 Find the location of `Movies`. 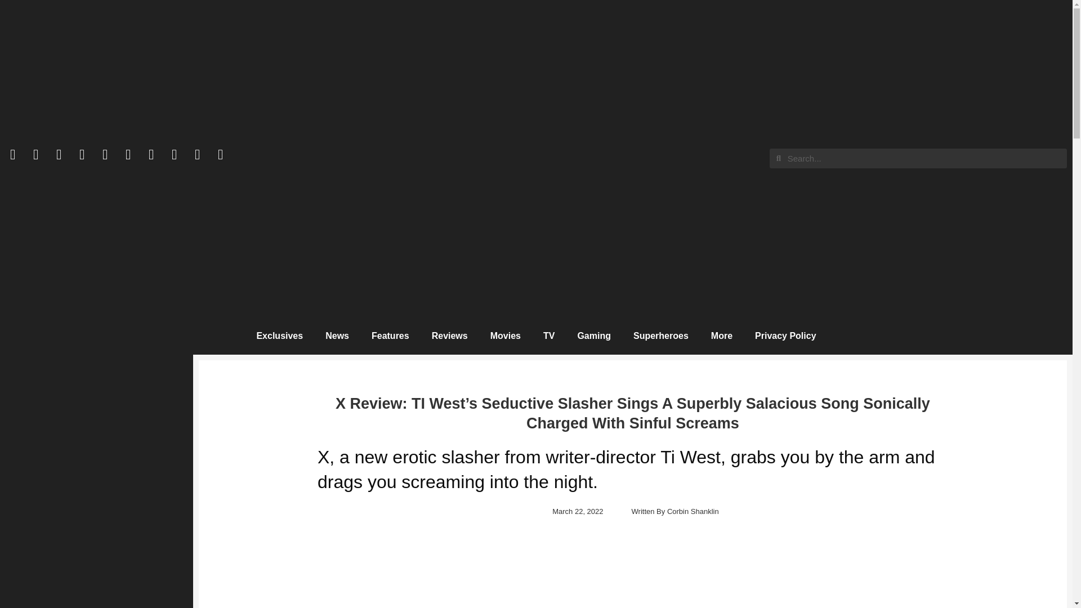

Movies is located at coordinates (505, 336).